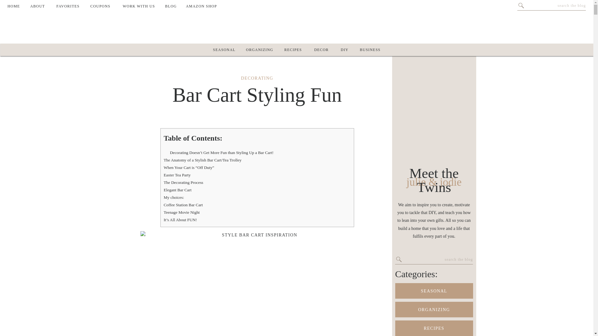  I want to click on BUSINESS, so click(370, 50).